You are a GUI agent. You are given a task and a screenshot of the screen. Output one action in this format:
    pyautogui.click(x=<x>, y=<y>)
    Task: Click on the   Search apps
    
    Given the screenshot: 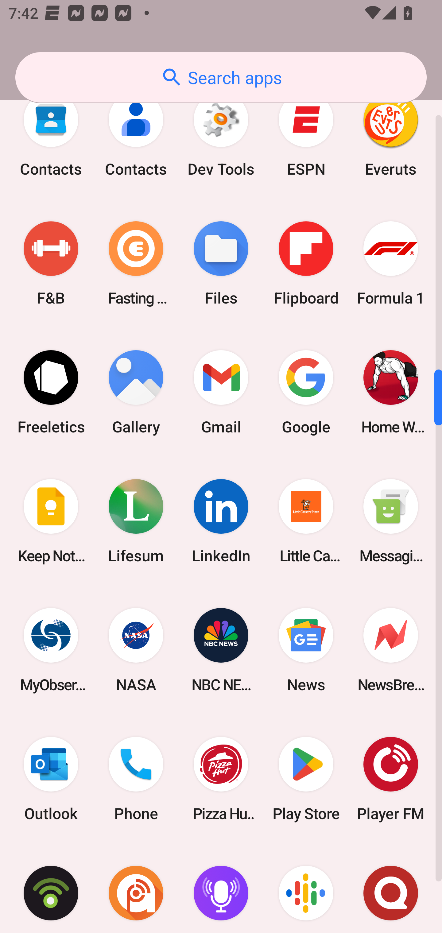 What is the action you would take?
    pyautogui.click(x=221, y=77)
    